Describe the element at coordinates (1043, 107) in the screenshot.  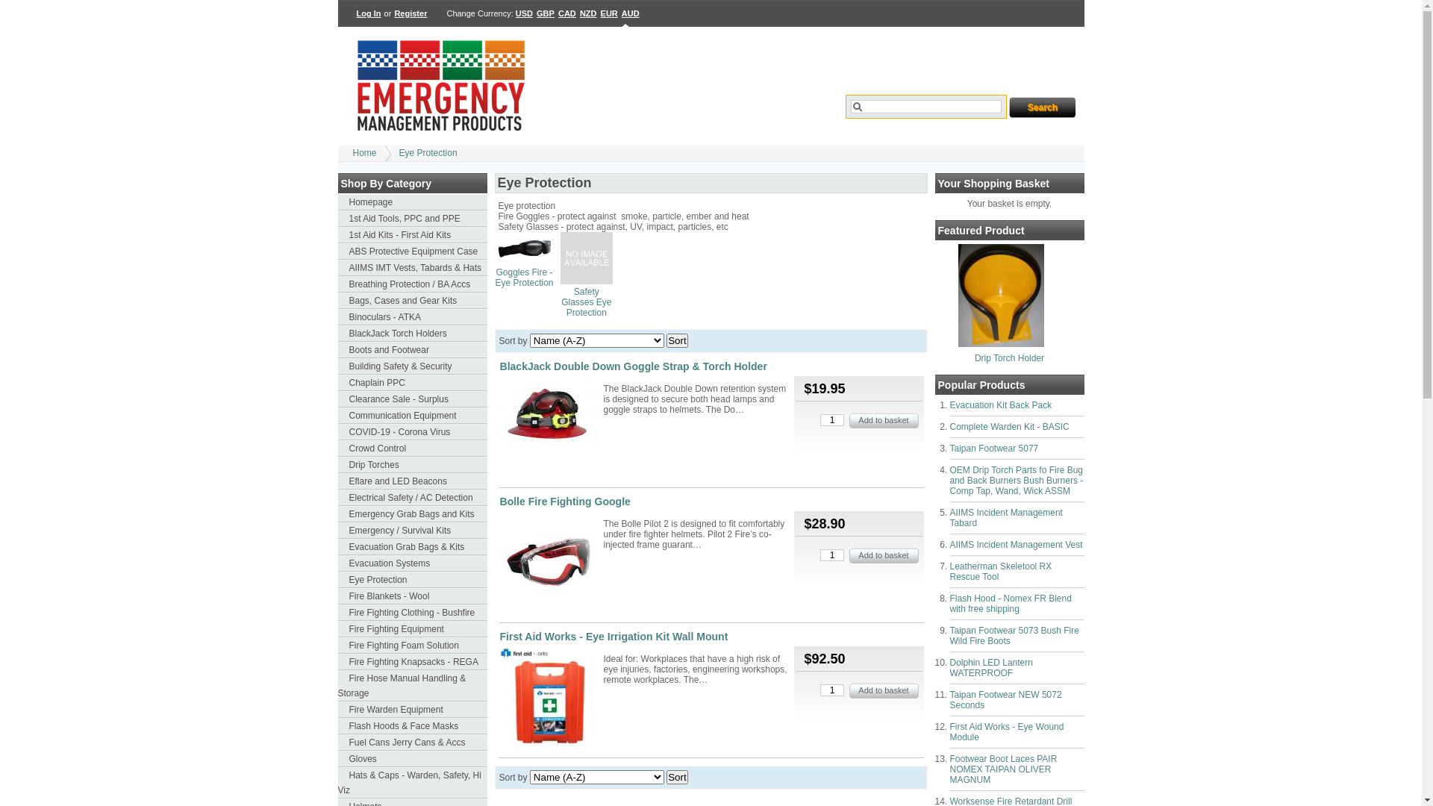
I see `Search` at that location.